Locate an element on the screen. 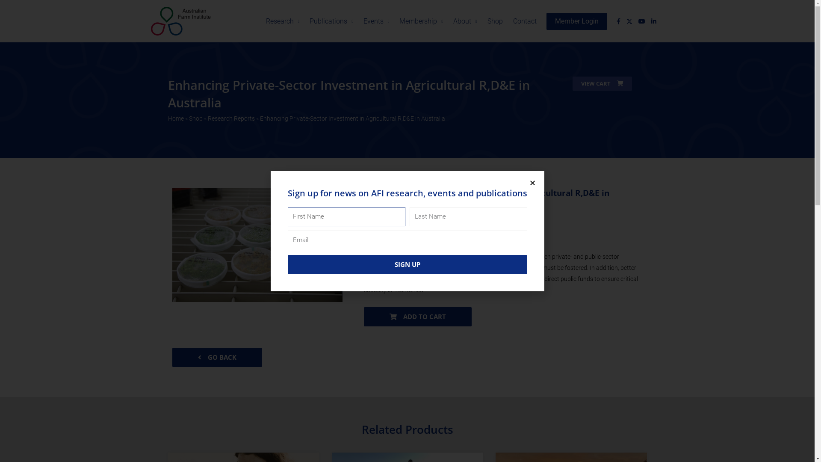  GO BACK is located at coordinates (217, 358).